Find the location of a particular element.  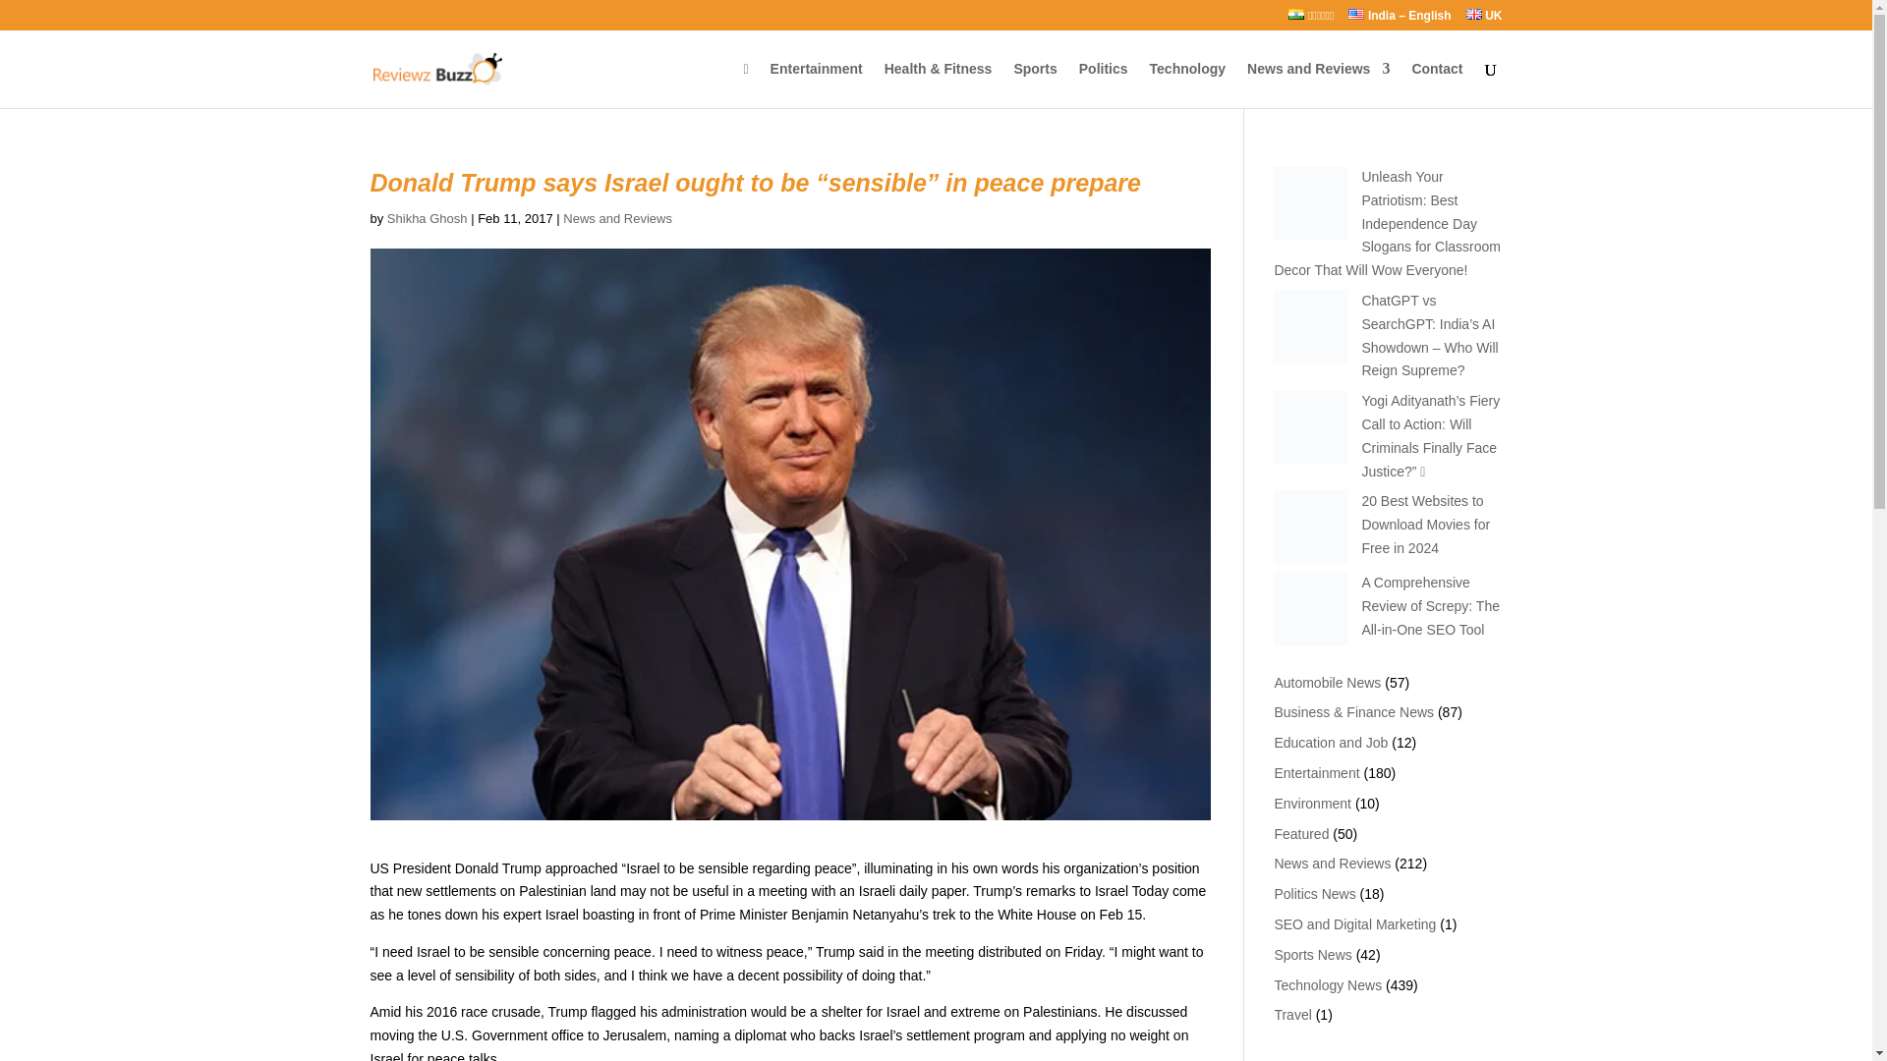

Politics News is located at coordinates (1314, 894).